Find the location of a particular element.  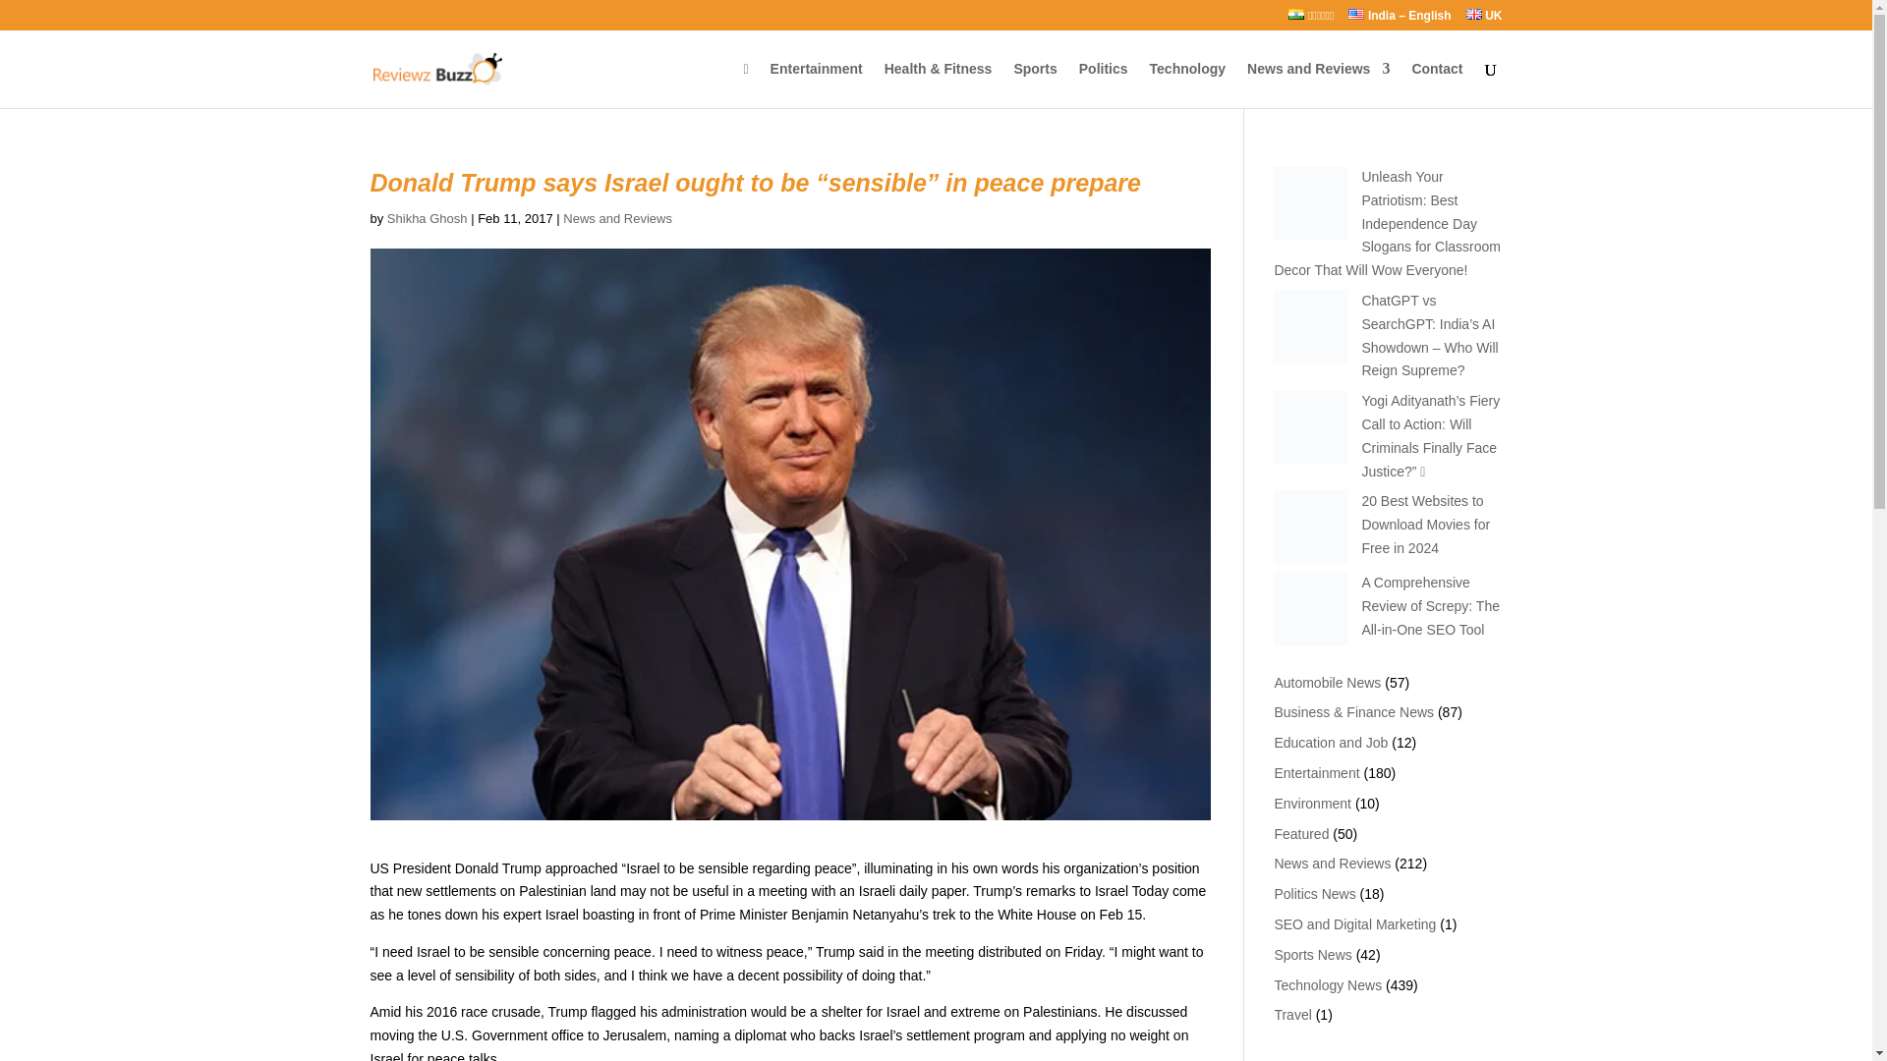

Politics News is located at coordinates (1314, 894).